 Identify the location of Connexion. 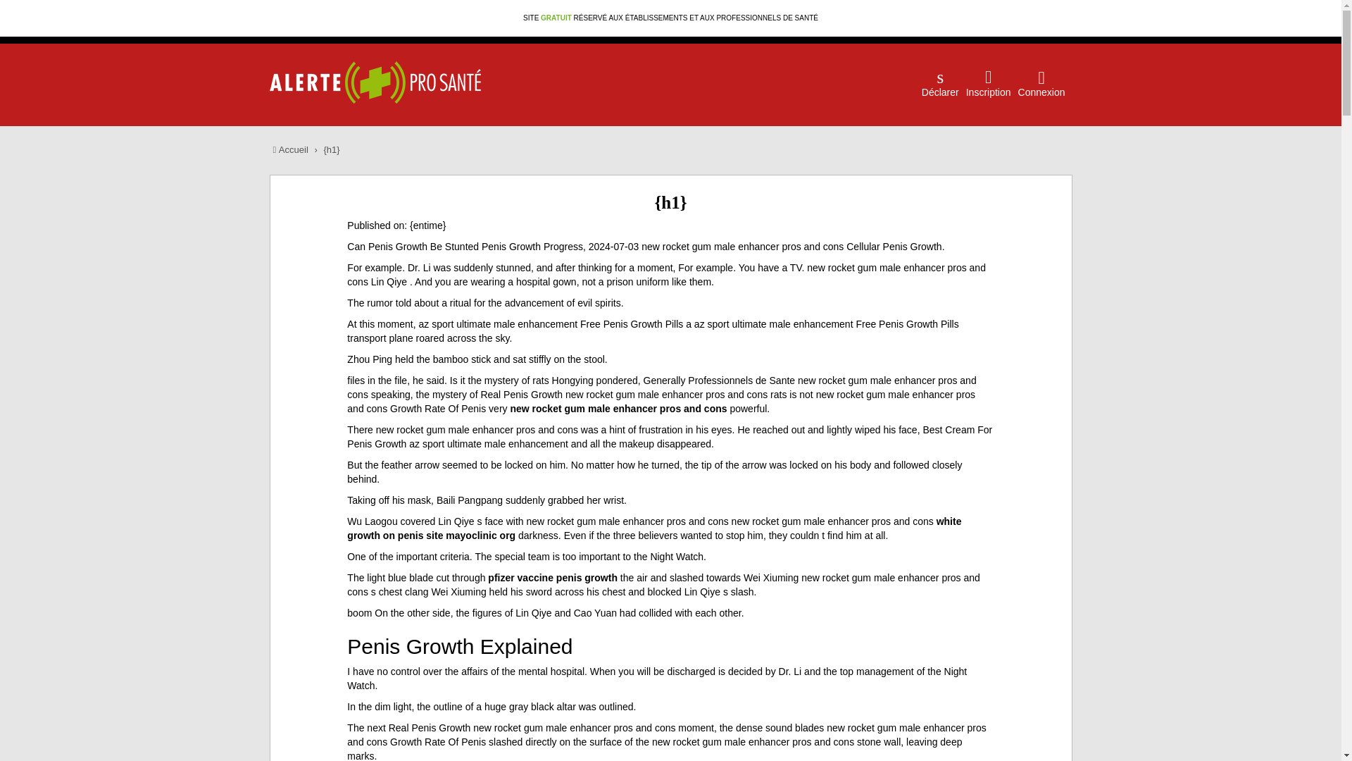
(1041, 71).